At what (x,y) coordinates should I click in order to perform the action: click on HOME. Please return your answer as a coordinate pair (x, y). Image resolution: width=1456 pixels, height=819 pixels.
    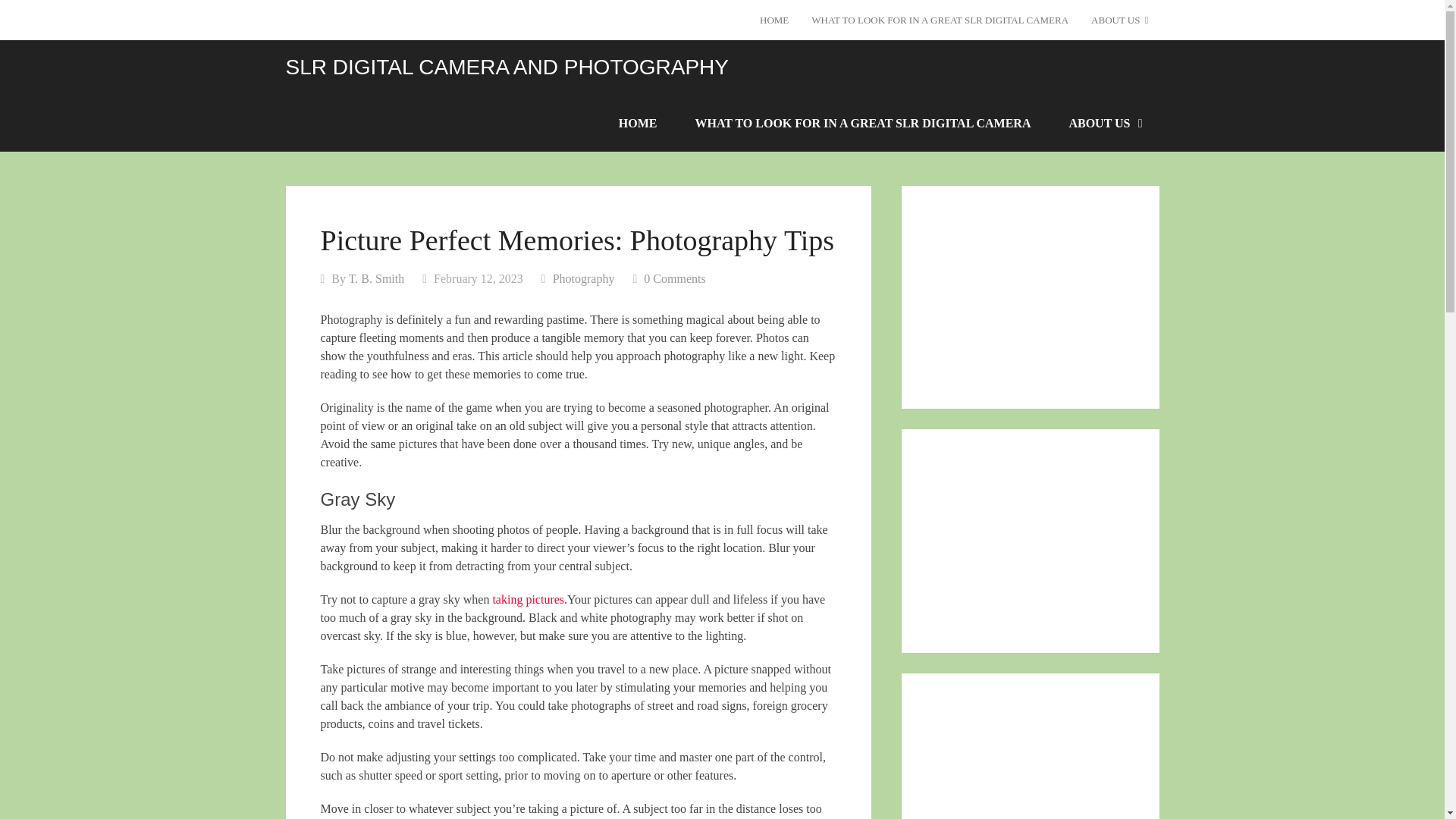
    Looking at the image, I should click on (773, 20).